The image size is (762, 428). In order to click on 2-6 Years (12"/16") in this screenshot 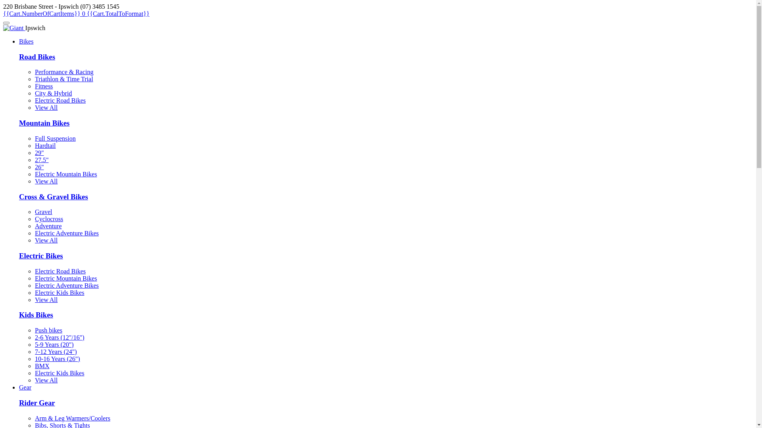, I will do `click(60, 338)`.